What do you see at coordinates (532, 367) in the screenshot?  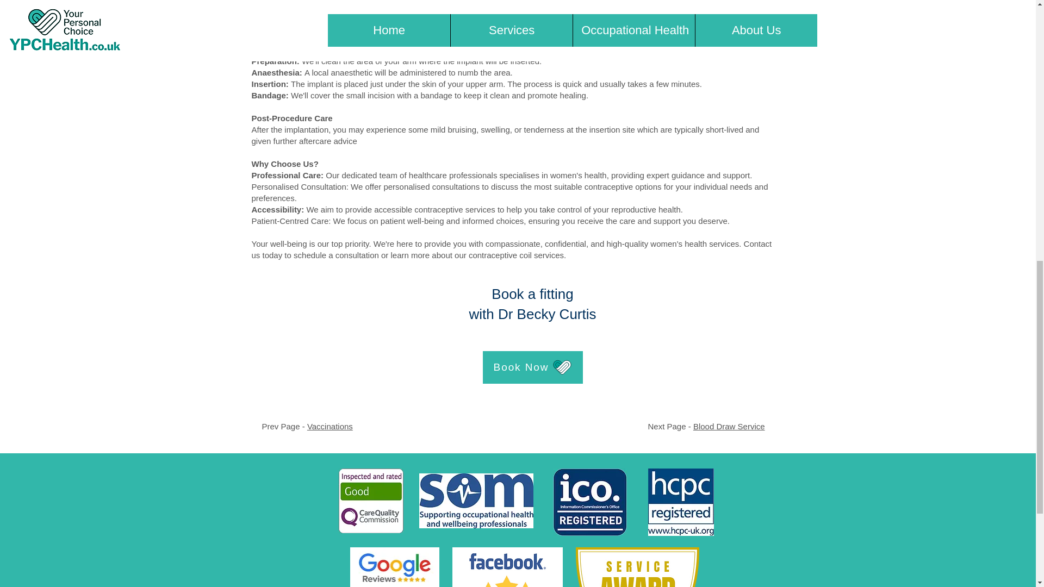 I see `Book Now` at bounding box center [532, 367].